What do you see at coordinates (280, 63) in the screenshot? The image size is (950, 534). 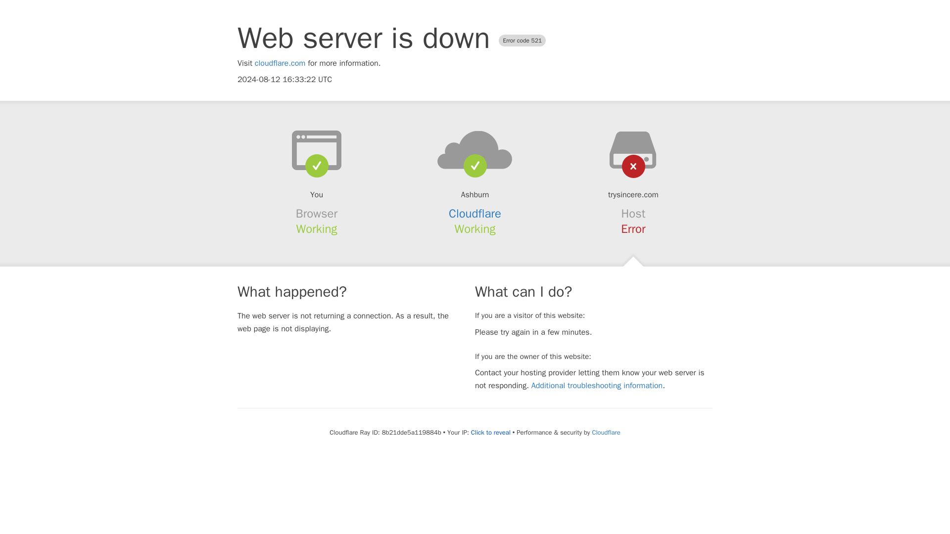 I see `cloudflare.com` at bounding box center [280, 63].